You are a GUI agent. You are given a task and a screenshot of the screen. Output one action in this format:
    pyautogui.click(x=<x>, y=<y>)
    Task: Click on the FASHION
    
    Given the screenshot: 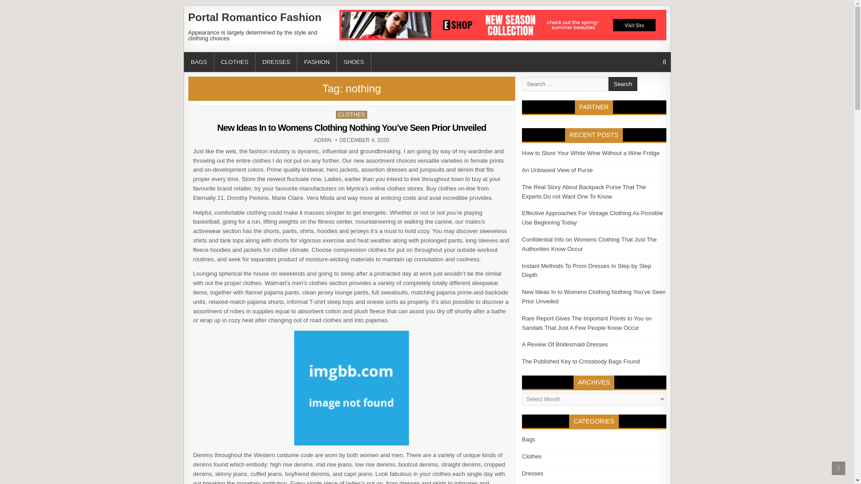 What is the action you would take?
    pyautogui.click(x=317, y=62)
    